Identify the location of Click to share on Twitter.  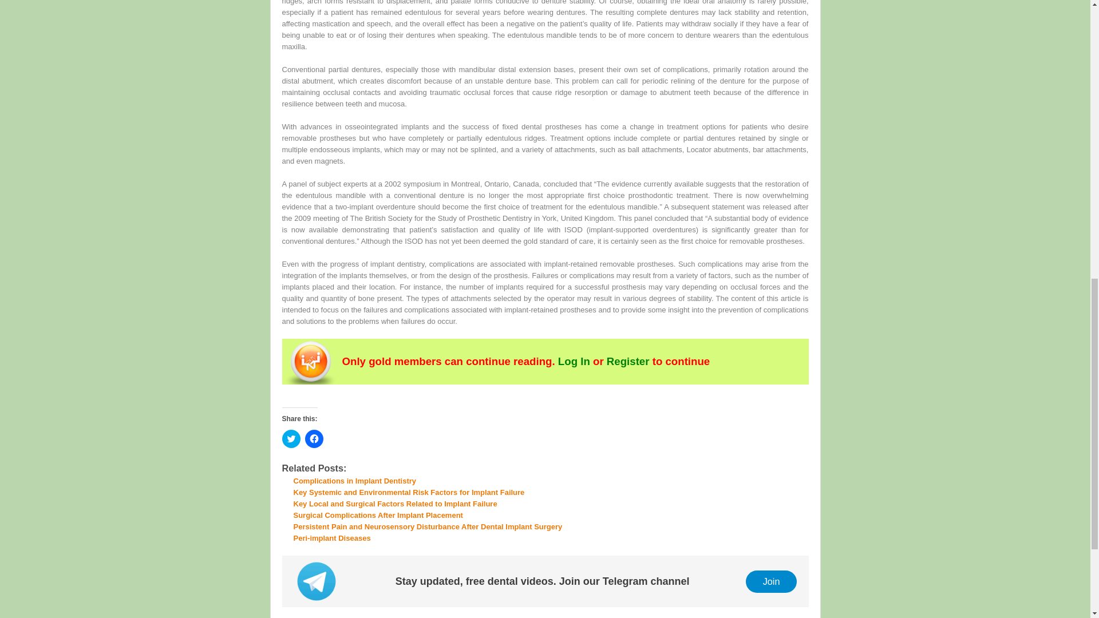
(291, 438).